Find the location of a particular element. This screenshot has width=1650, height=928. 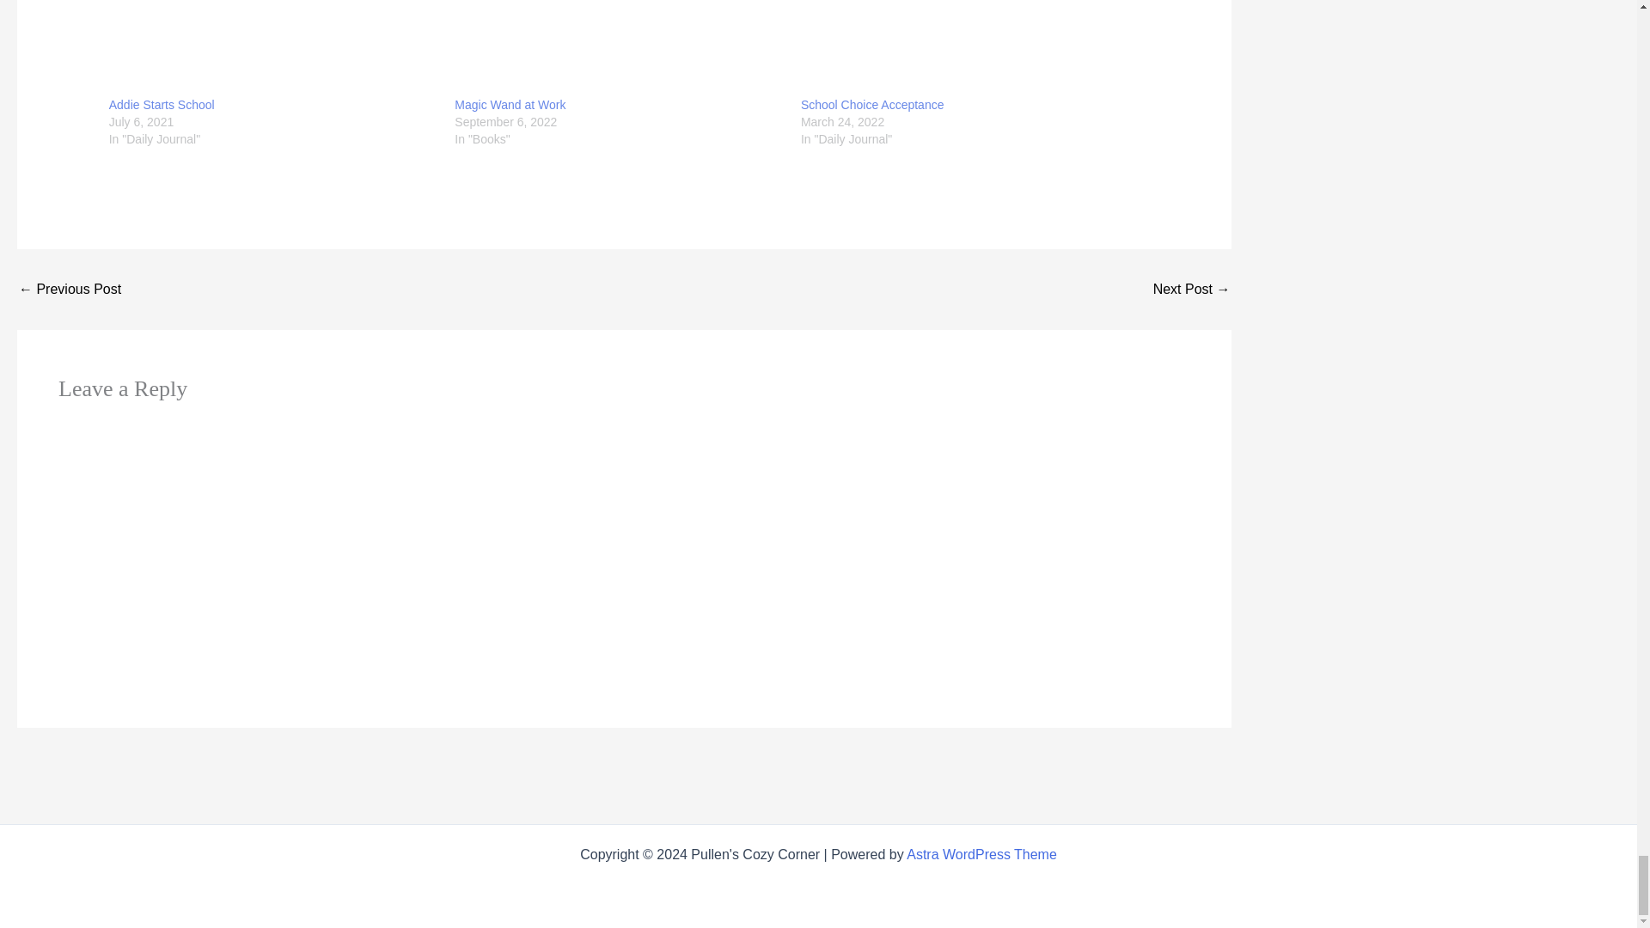

Magic Wand at Work is located at coordinates (619, 48).